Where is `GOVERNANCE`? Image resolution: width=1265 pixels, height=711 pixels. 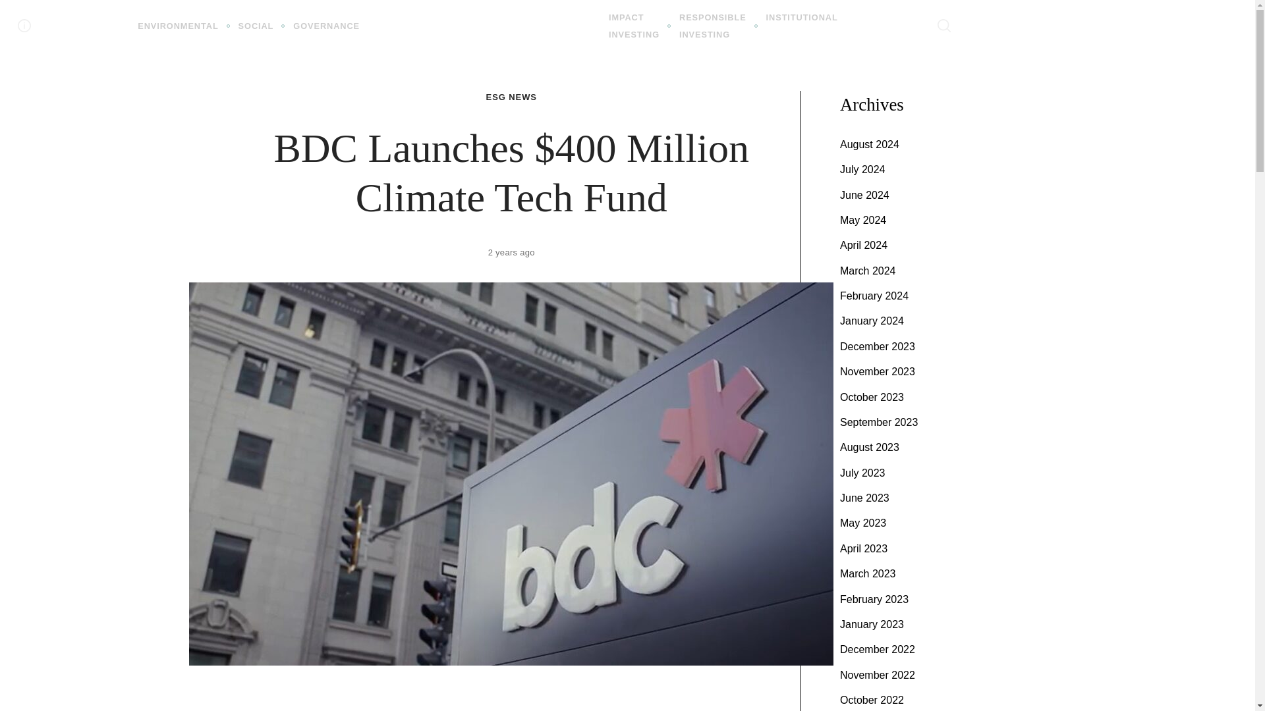
GOVERNANCE is located at coordinates (326, 26).